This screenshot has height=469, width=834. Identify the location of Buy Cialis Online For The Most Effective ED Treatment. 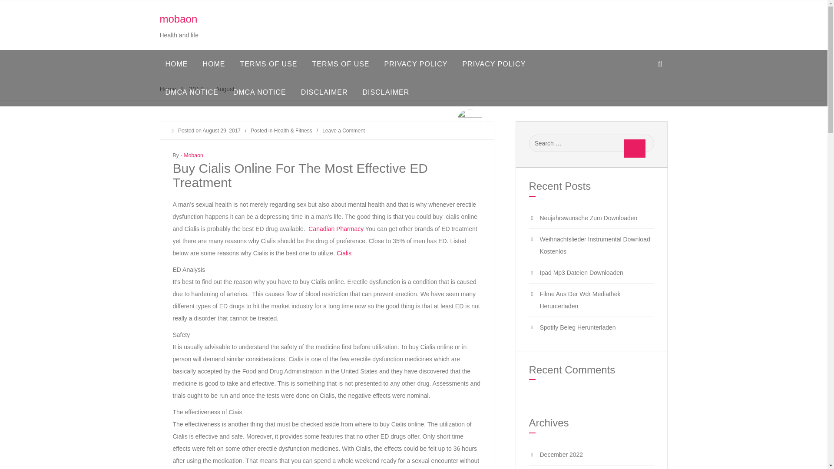
(300, 175).